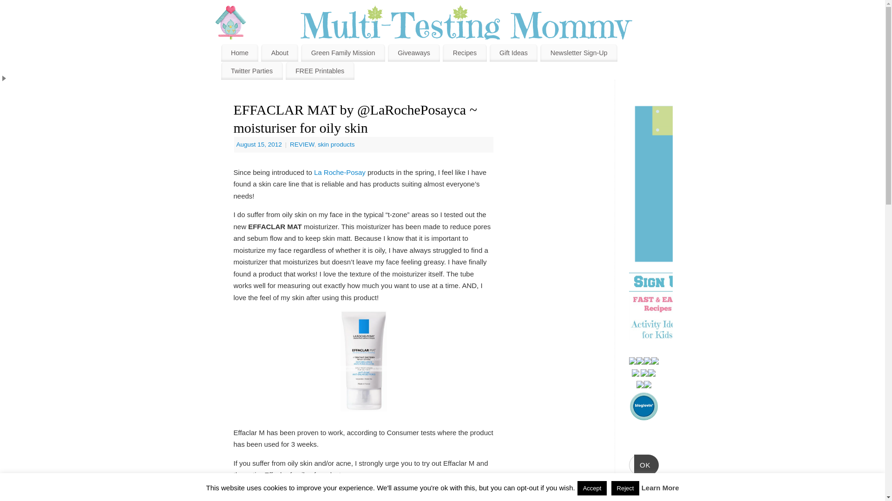 This screenshot has height=501, width=892. Describe the element at coordinates (343, 53) in the screenshot. I see `Green Family Mission` at that location.